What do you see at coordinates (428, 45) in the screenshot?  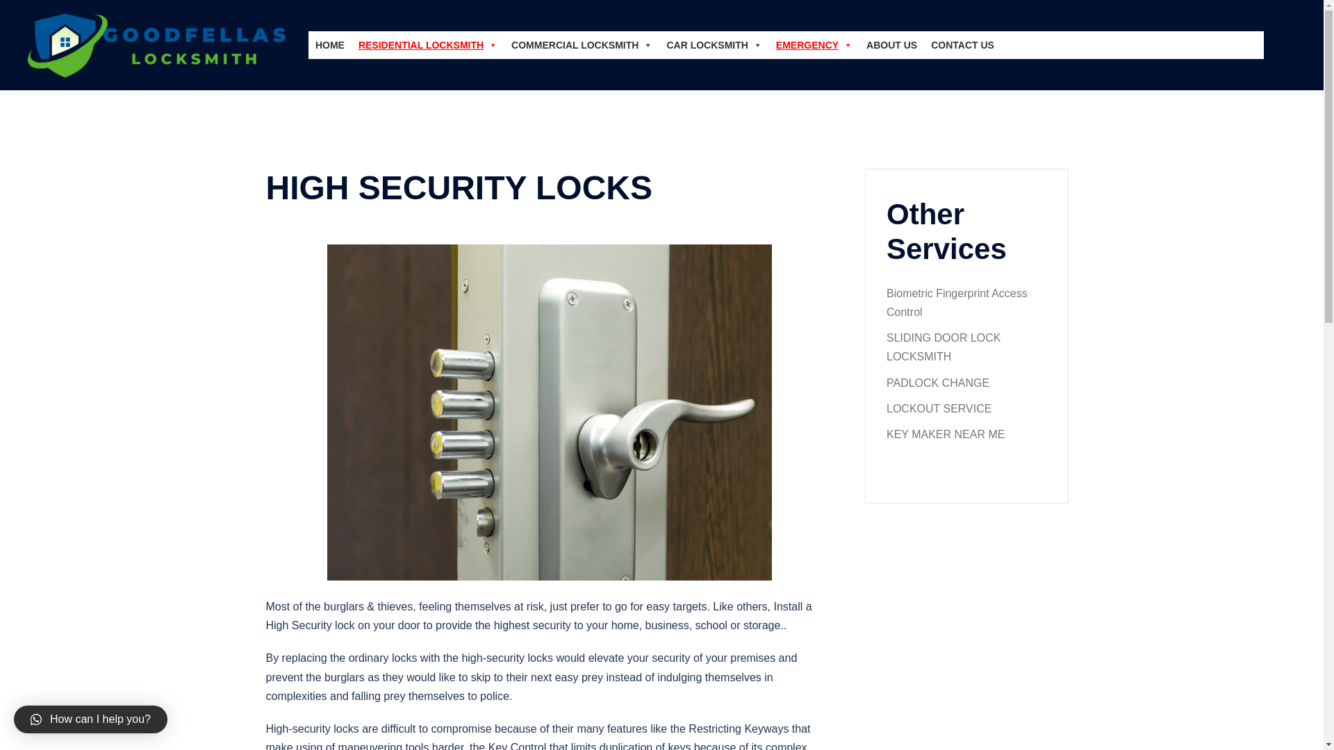 I see `RESIDENTIAL LOCKSMITH` at bounding box center [428, 45].